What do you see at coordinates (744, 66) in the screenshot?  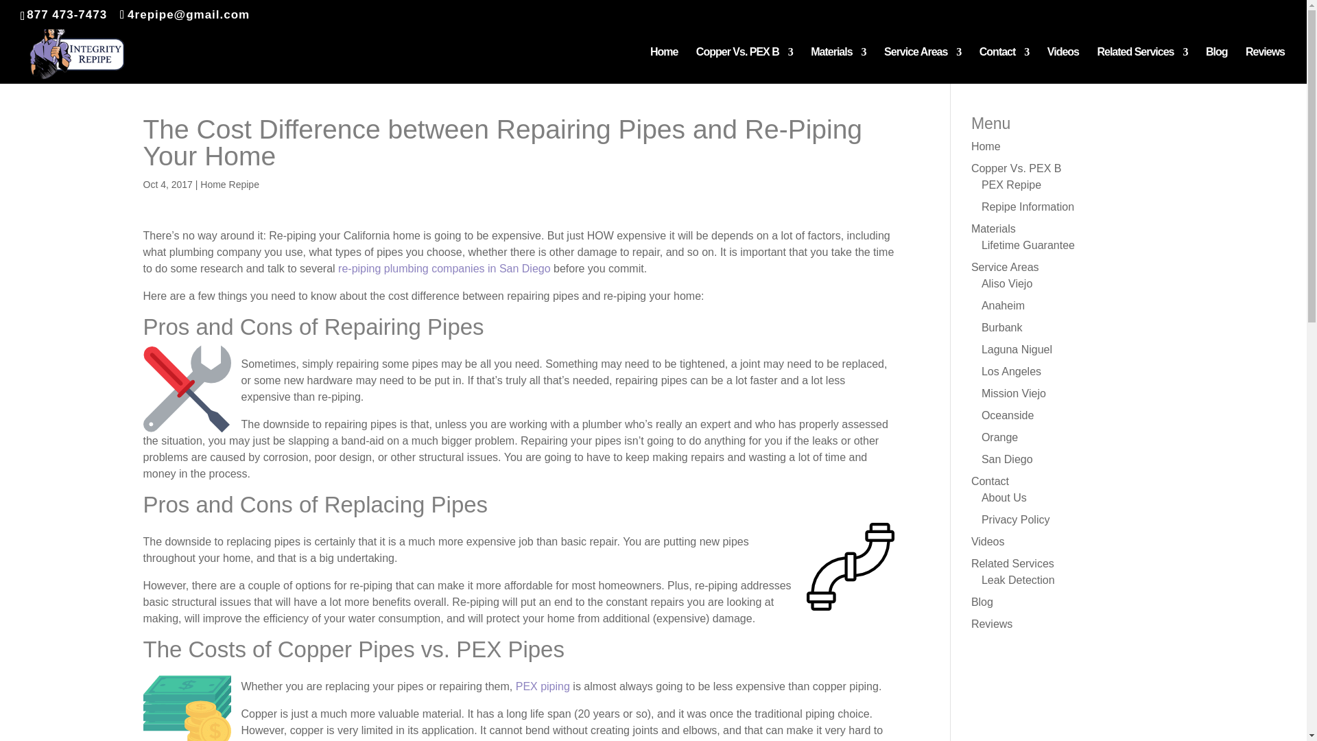 I see `Copper Vs. PEX B` at bounding box center [744, 66].